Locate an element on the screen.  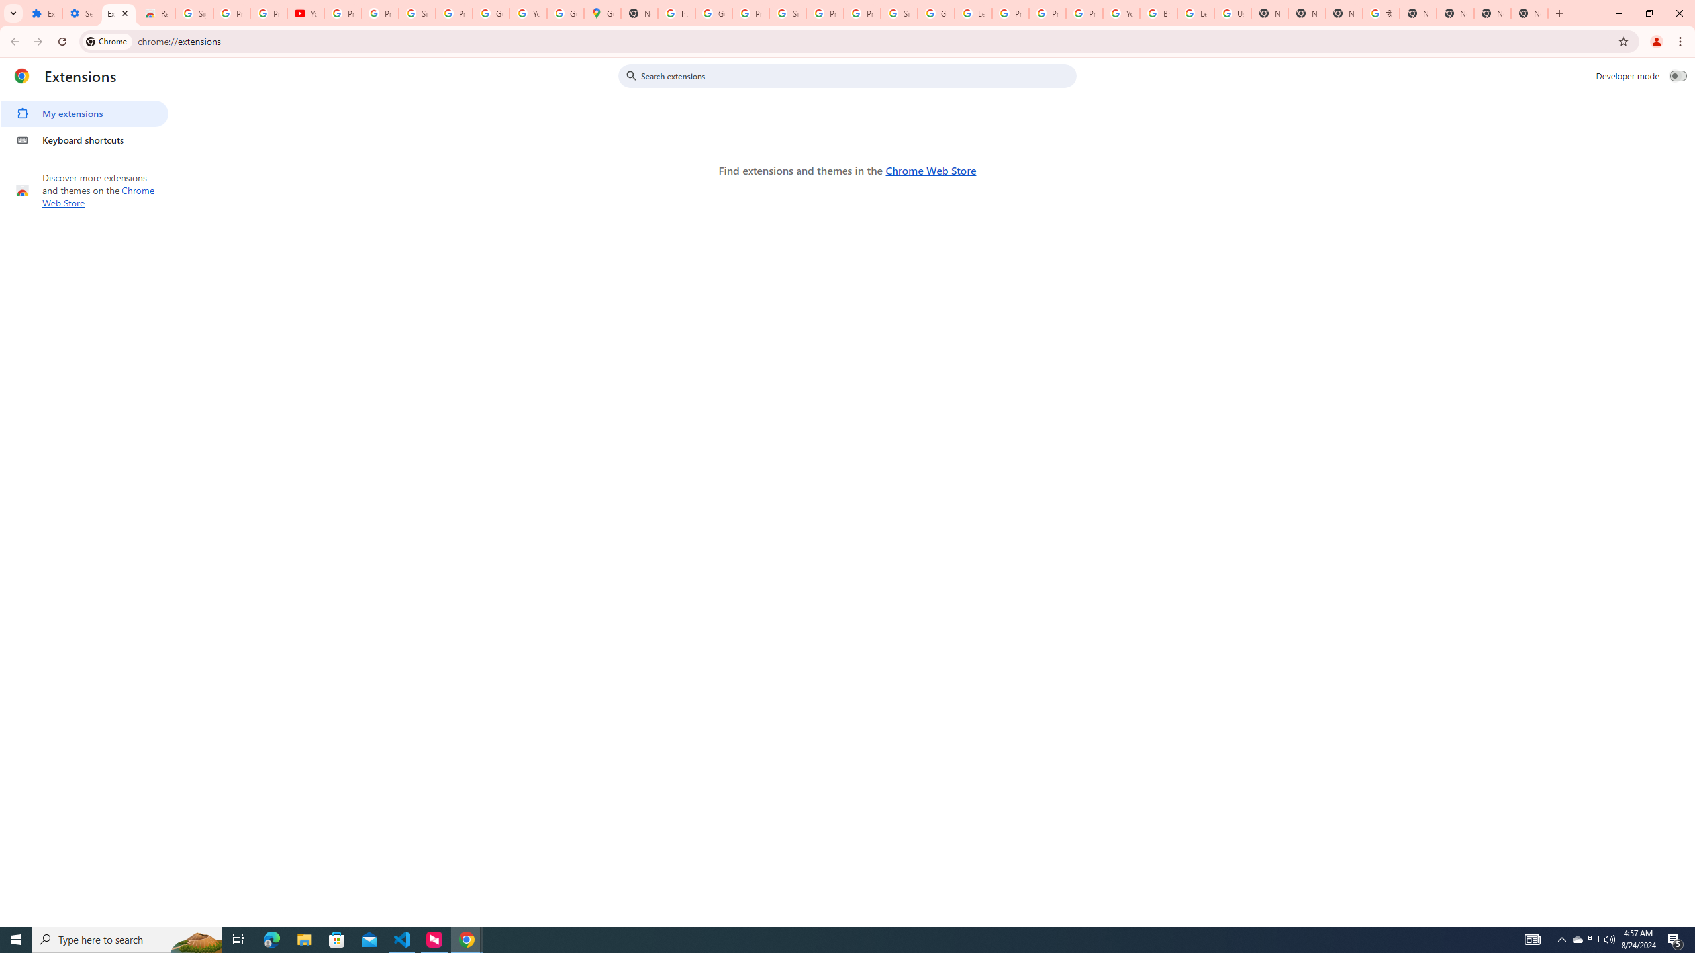
YouTube is located at coordinates (528, 13).